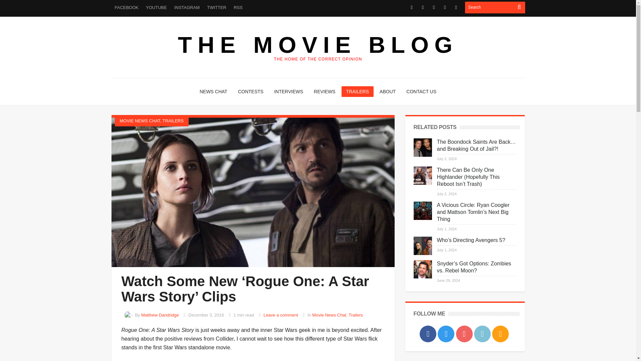  What do you see at coordinates (250, 92) in the screenshot?
I see `CONTESTS` at bounding box center [250, 92].